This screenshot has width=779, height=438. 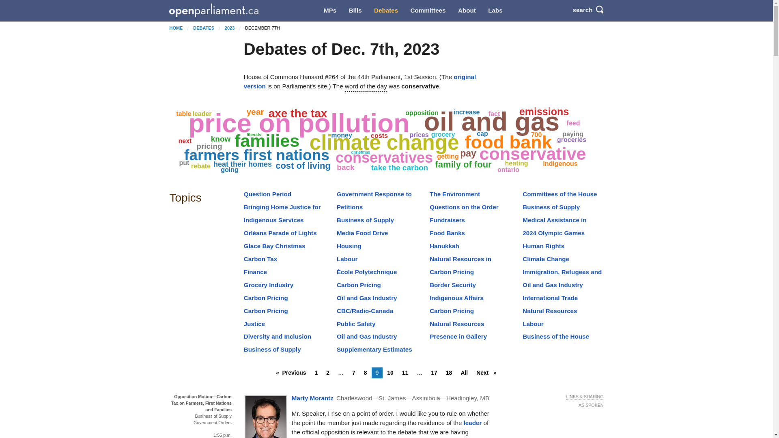 What do you see at coordinates (551, 207) in the screenshot?
I see `Business of Supply` at bounding box center [551, 207].